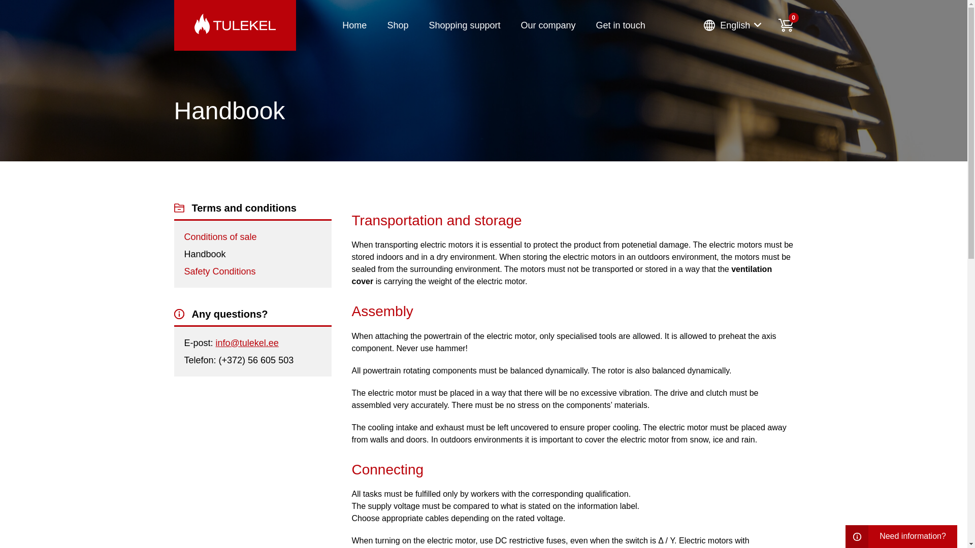 The width and height of the screenshot is (975, 548). Describe the element at coordinates (354, 25) in the screenshot. I see `Home` at that location.